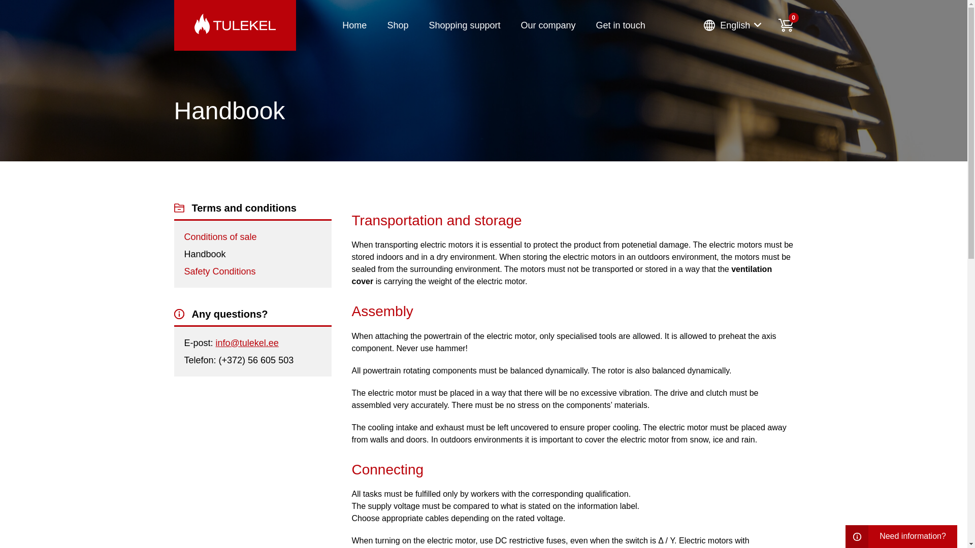 The width and height of the screenshot is (975, 548). Describe the element at coordinates (354, 25) in the screenshot. I see `Home` at that location.